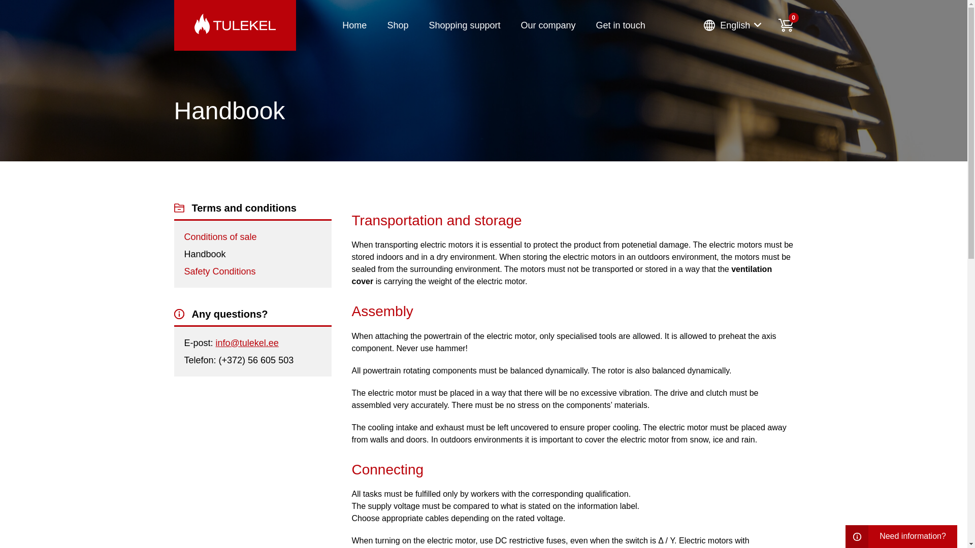 The width and height of the screenshot is (975, 548). Describe the element at coordinates (354, 25) in the screenshot. I see `Home` at that location.